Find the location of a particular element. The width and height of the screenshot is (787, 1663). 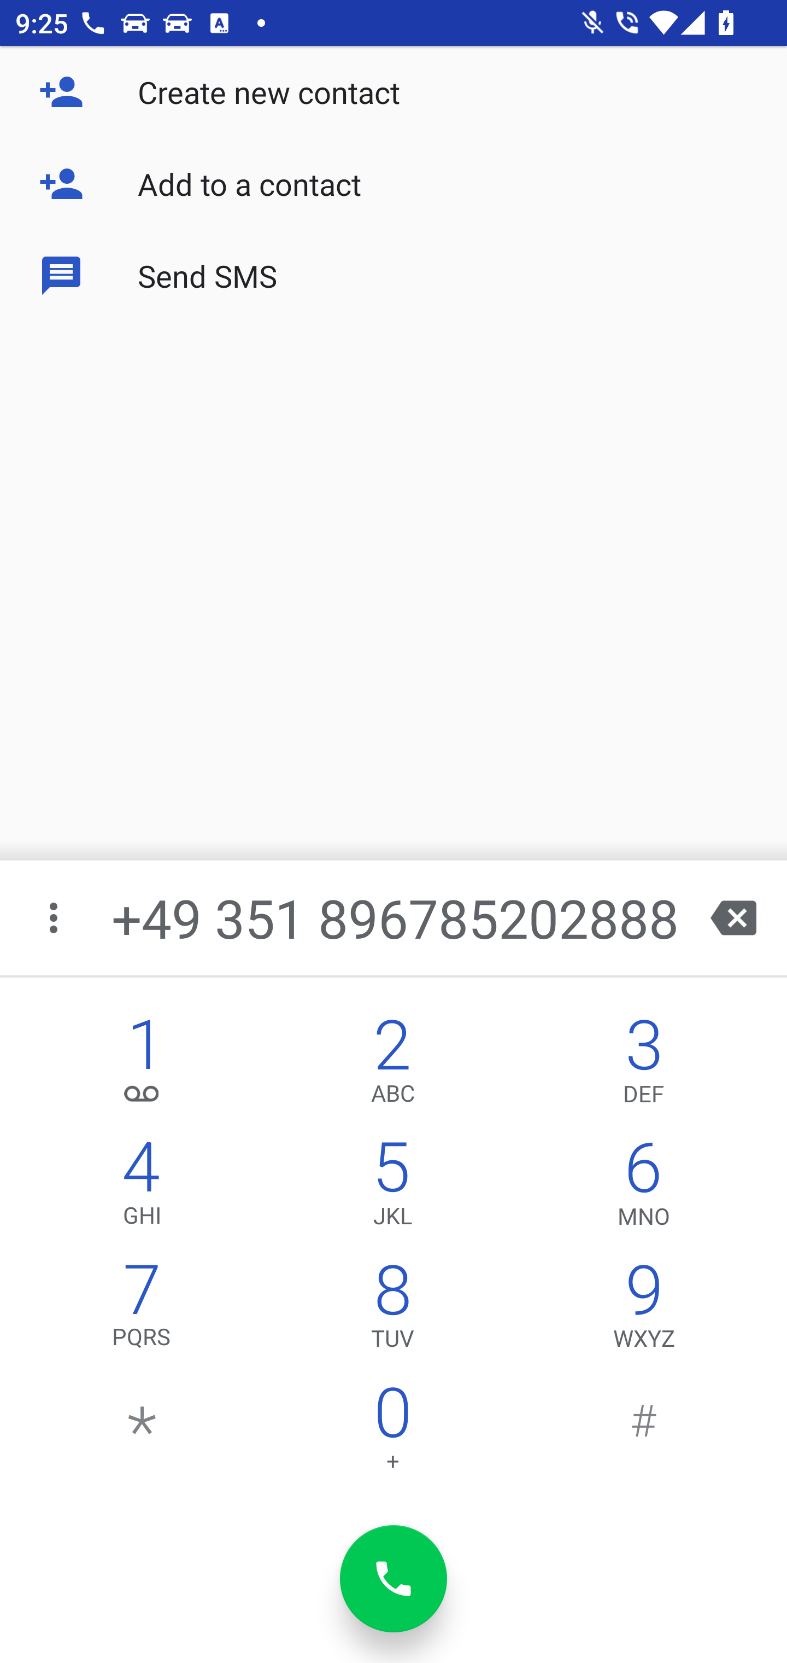

1, 1 is located at coordinates (142, 1066).